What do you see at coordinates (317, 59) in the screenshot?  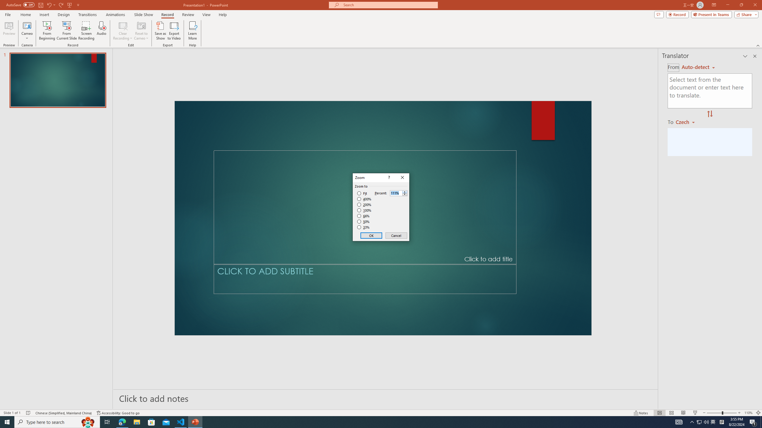 I see `Update Labels` at bounding box center [317, 59].